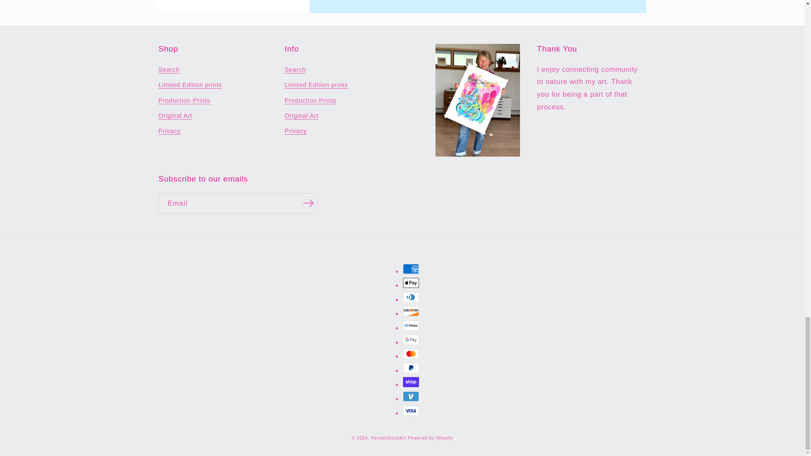 This screenshot has width=811, height=456. I want to click on American Express, so click(411, 269).